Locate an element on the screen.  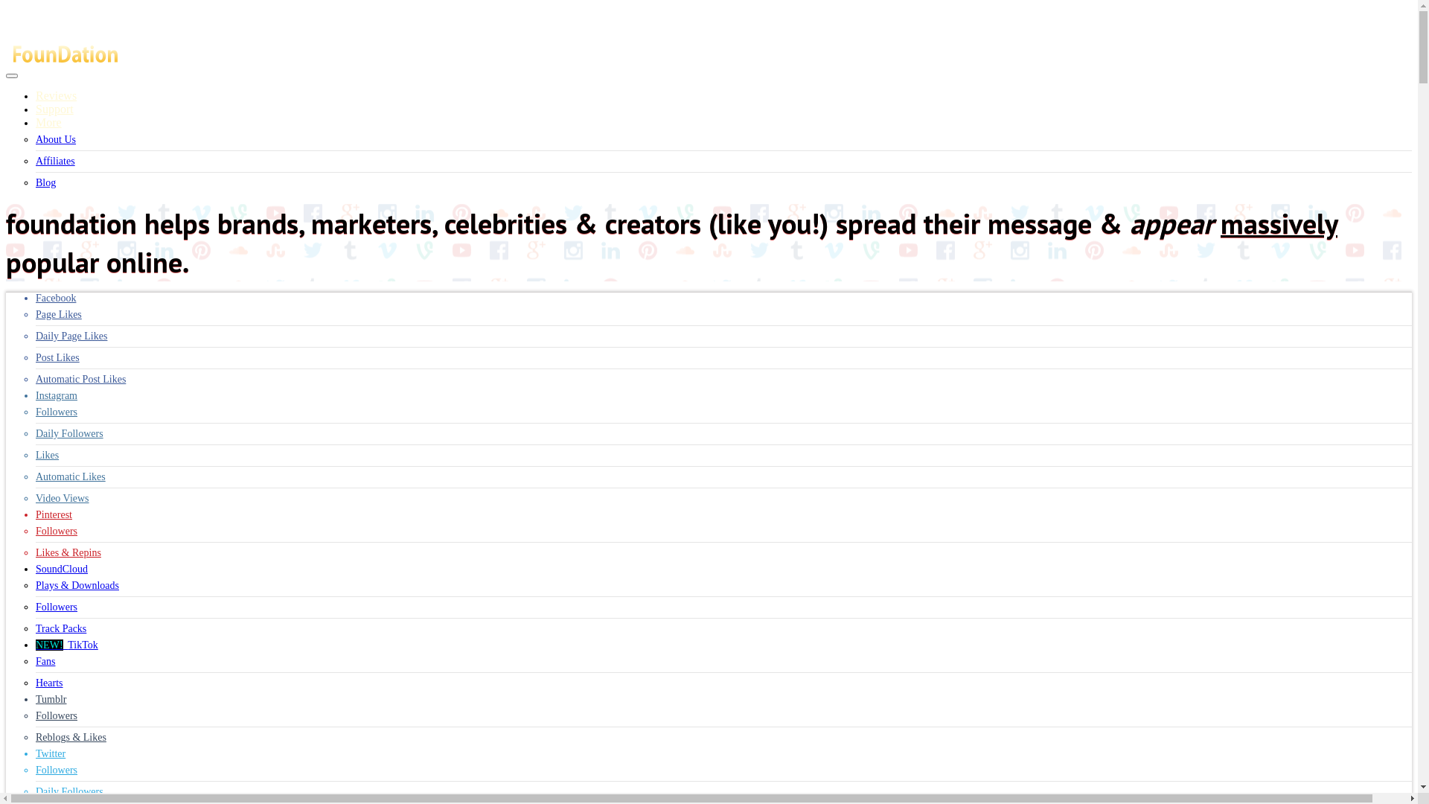
Blog is located at coordinates (46, 183).